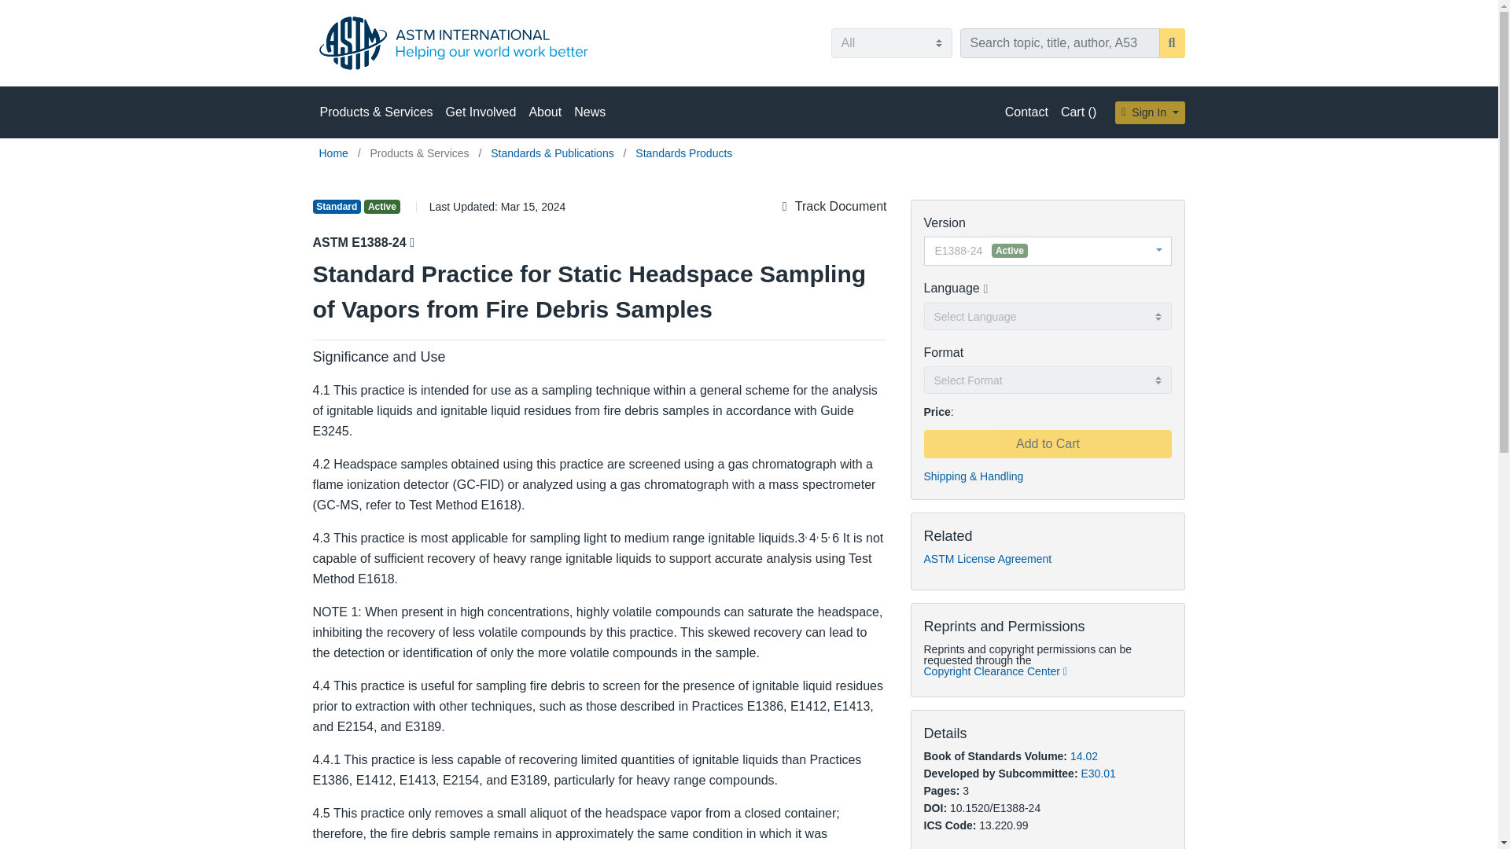 This screenshot has width=1510, height=849. What do you see at coordinates (335, 153) in the screenshot?
I see `Go to Home Page` at bounding box center [335, 153].